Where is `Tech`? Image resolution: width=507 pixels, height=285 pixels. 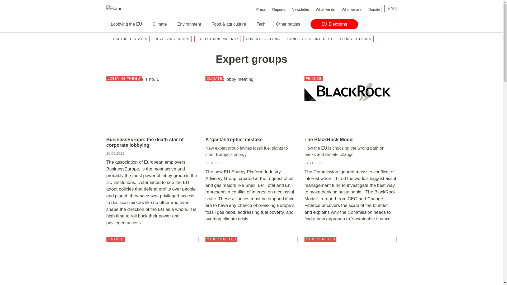 Tech is located at coordinates (261, 24).